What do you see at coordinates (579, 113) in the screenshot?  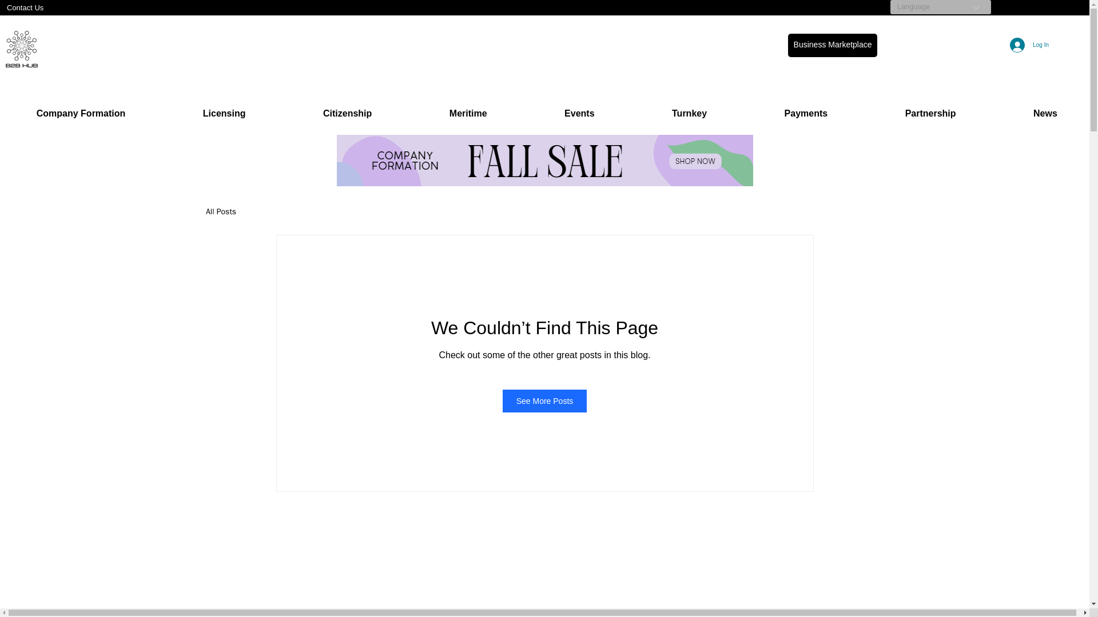 I see `Events` at bounding box center [579, 113].